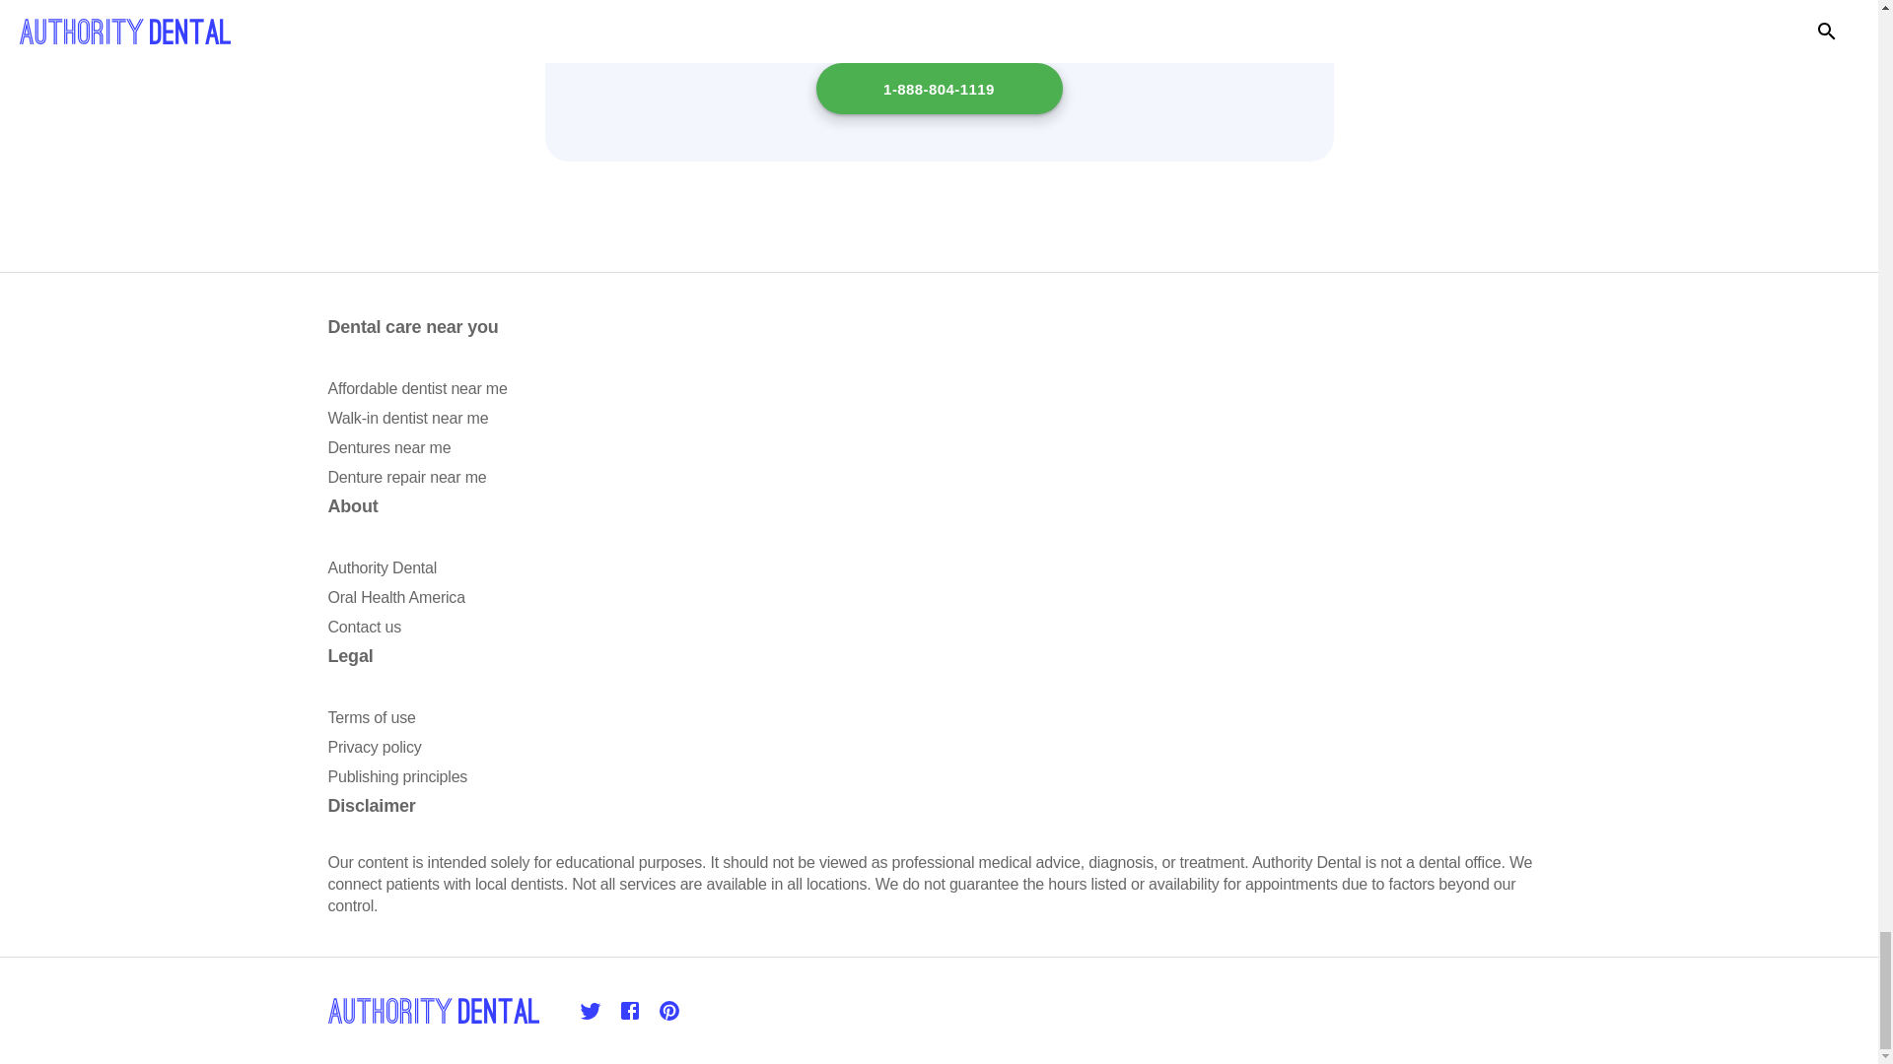 This screenshot has width=1893, height=1064. Describe the element at coordinates (383, 567) in the screenshot. I see `Authority Dental` at that location.